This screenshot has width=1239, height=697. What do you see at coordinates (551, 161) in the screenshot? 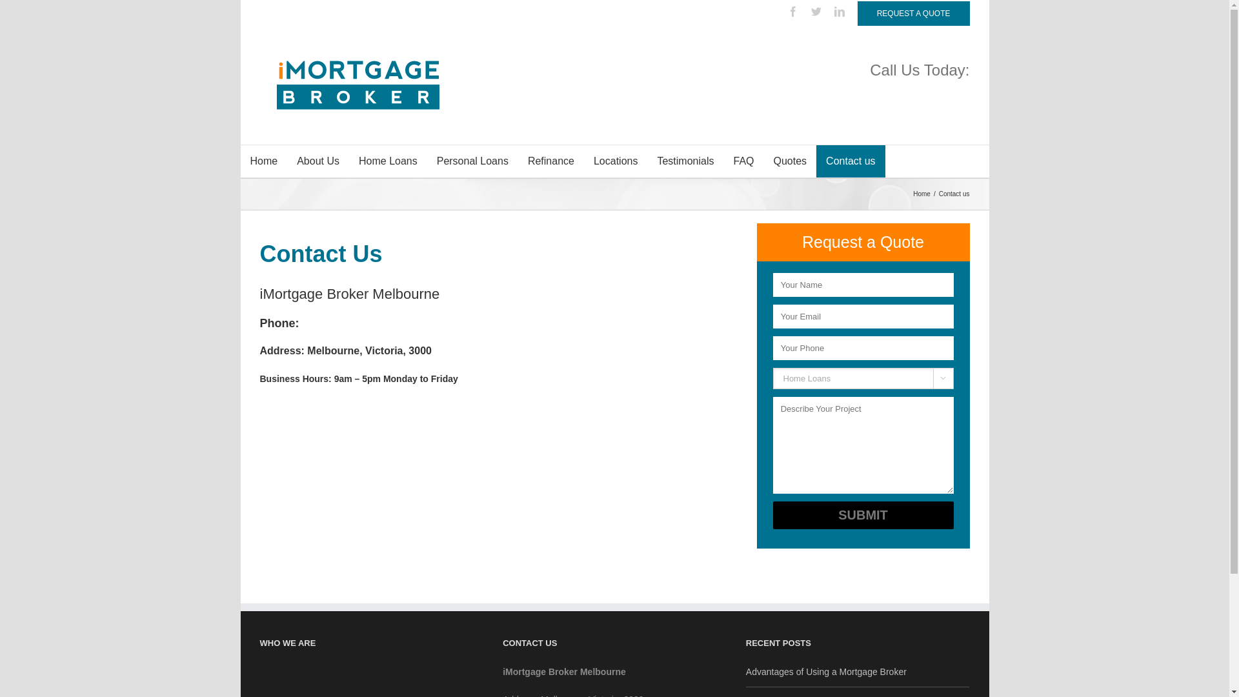
I see `Refinance` at bounding box center [551, 161].